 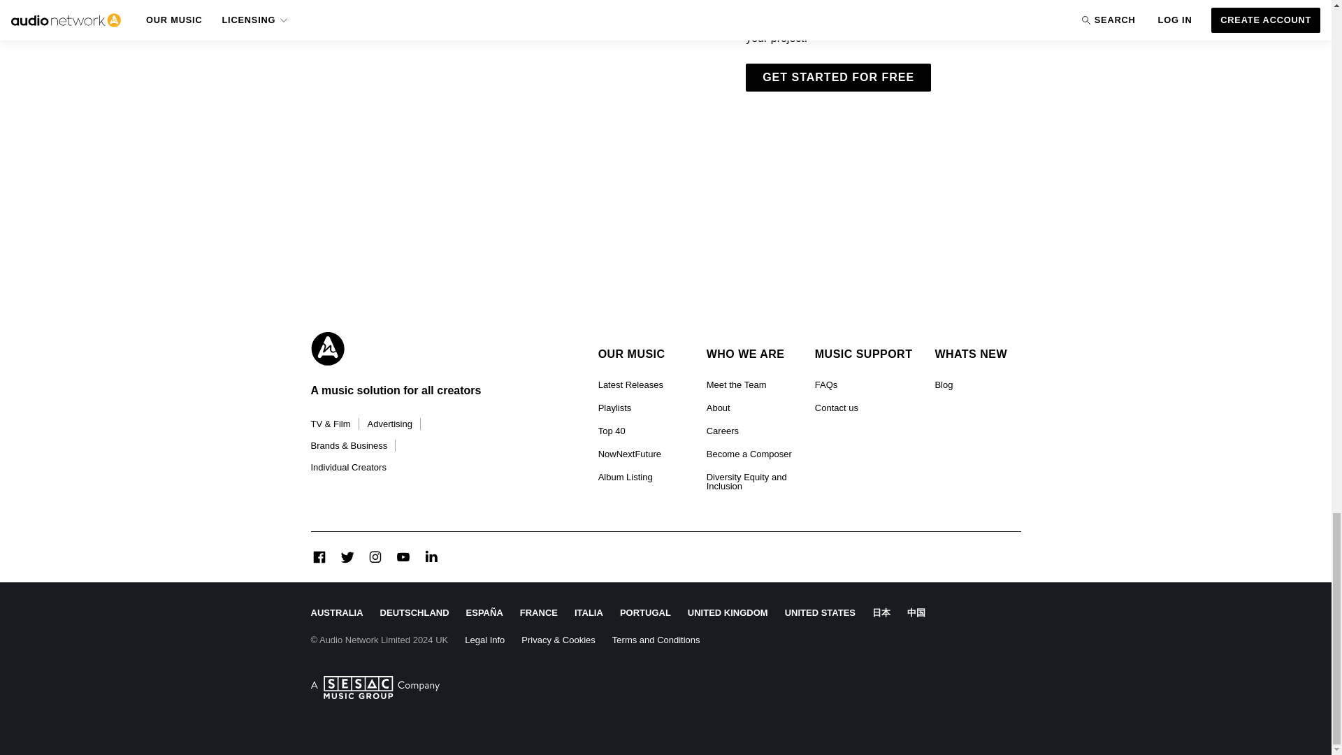 What do you see at coordinates (375, 556) in the screenshot?
I see `Instagram` at bounding box center [375, 556].